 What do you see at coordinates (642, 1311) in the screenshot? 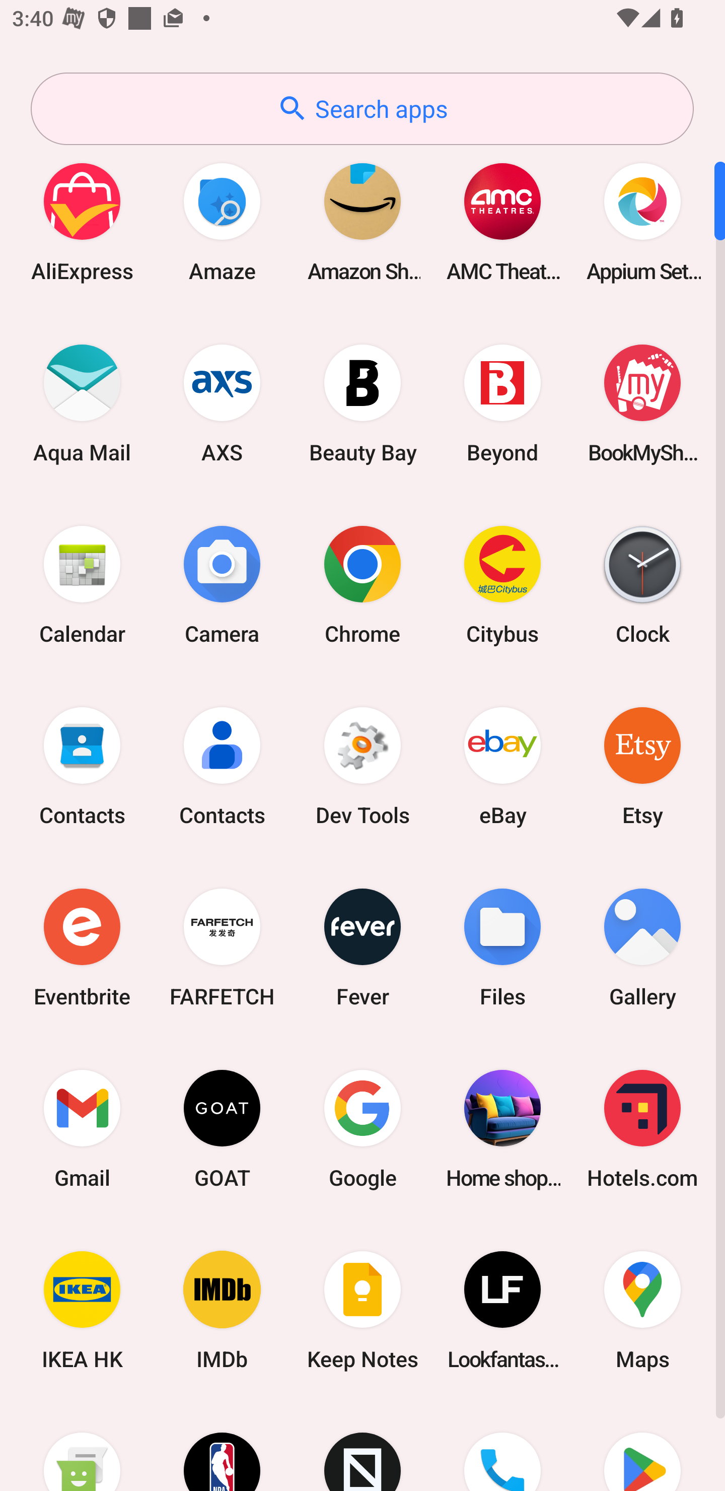
I see `Maps` at bounding box center [642, 1311].